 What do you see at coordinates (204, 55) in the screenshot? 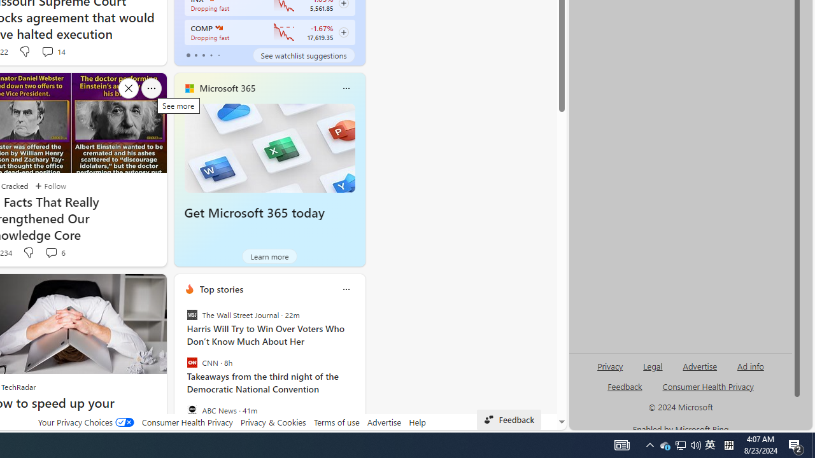
I see `tab-2` at bounding box center [204, 55].